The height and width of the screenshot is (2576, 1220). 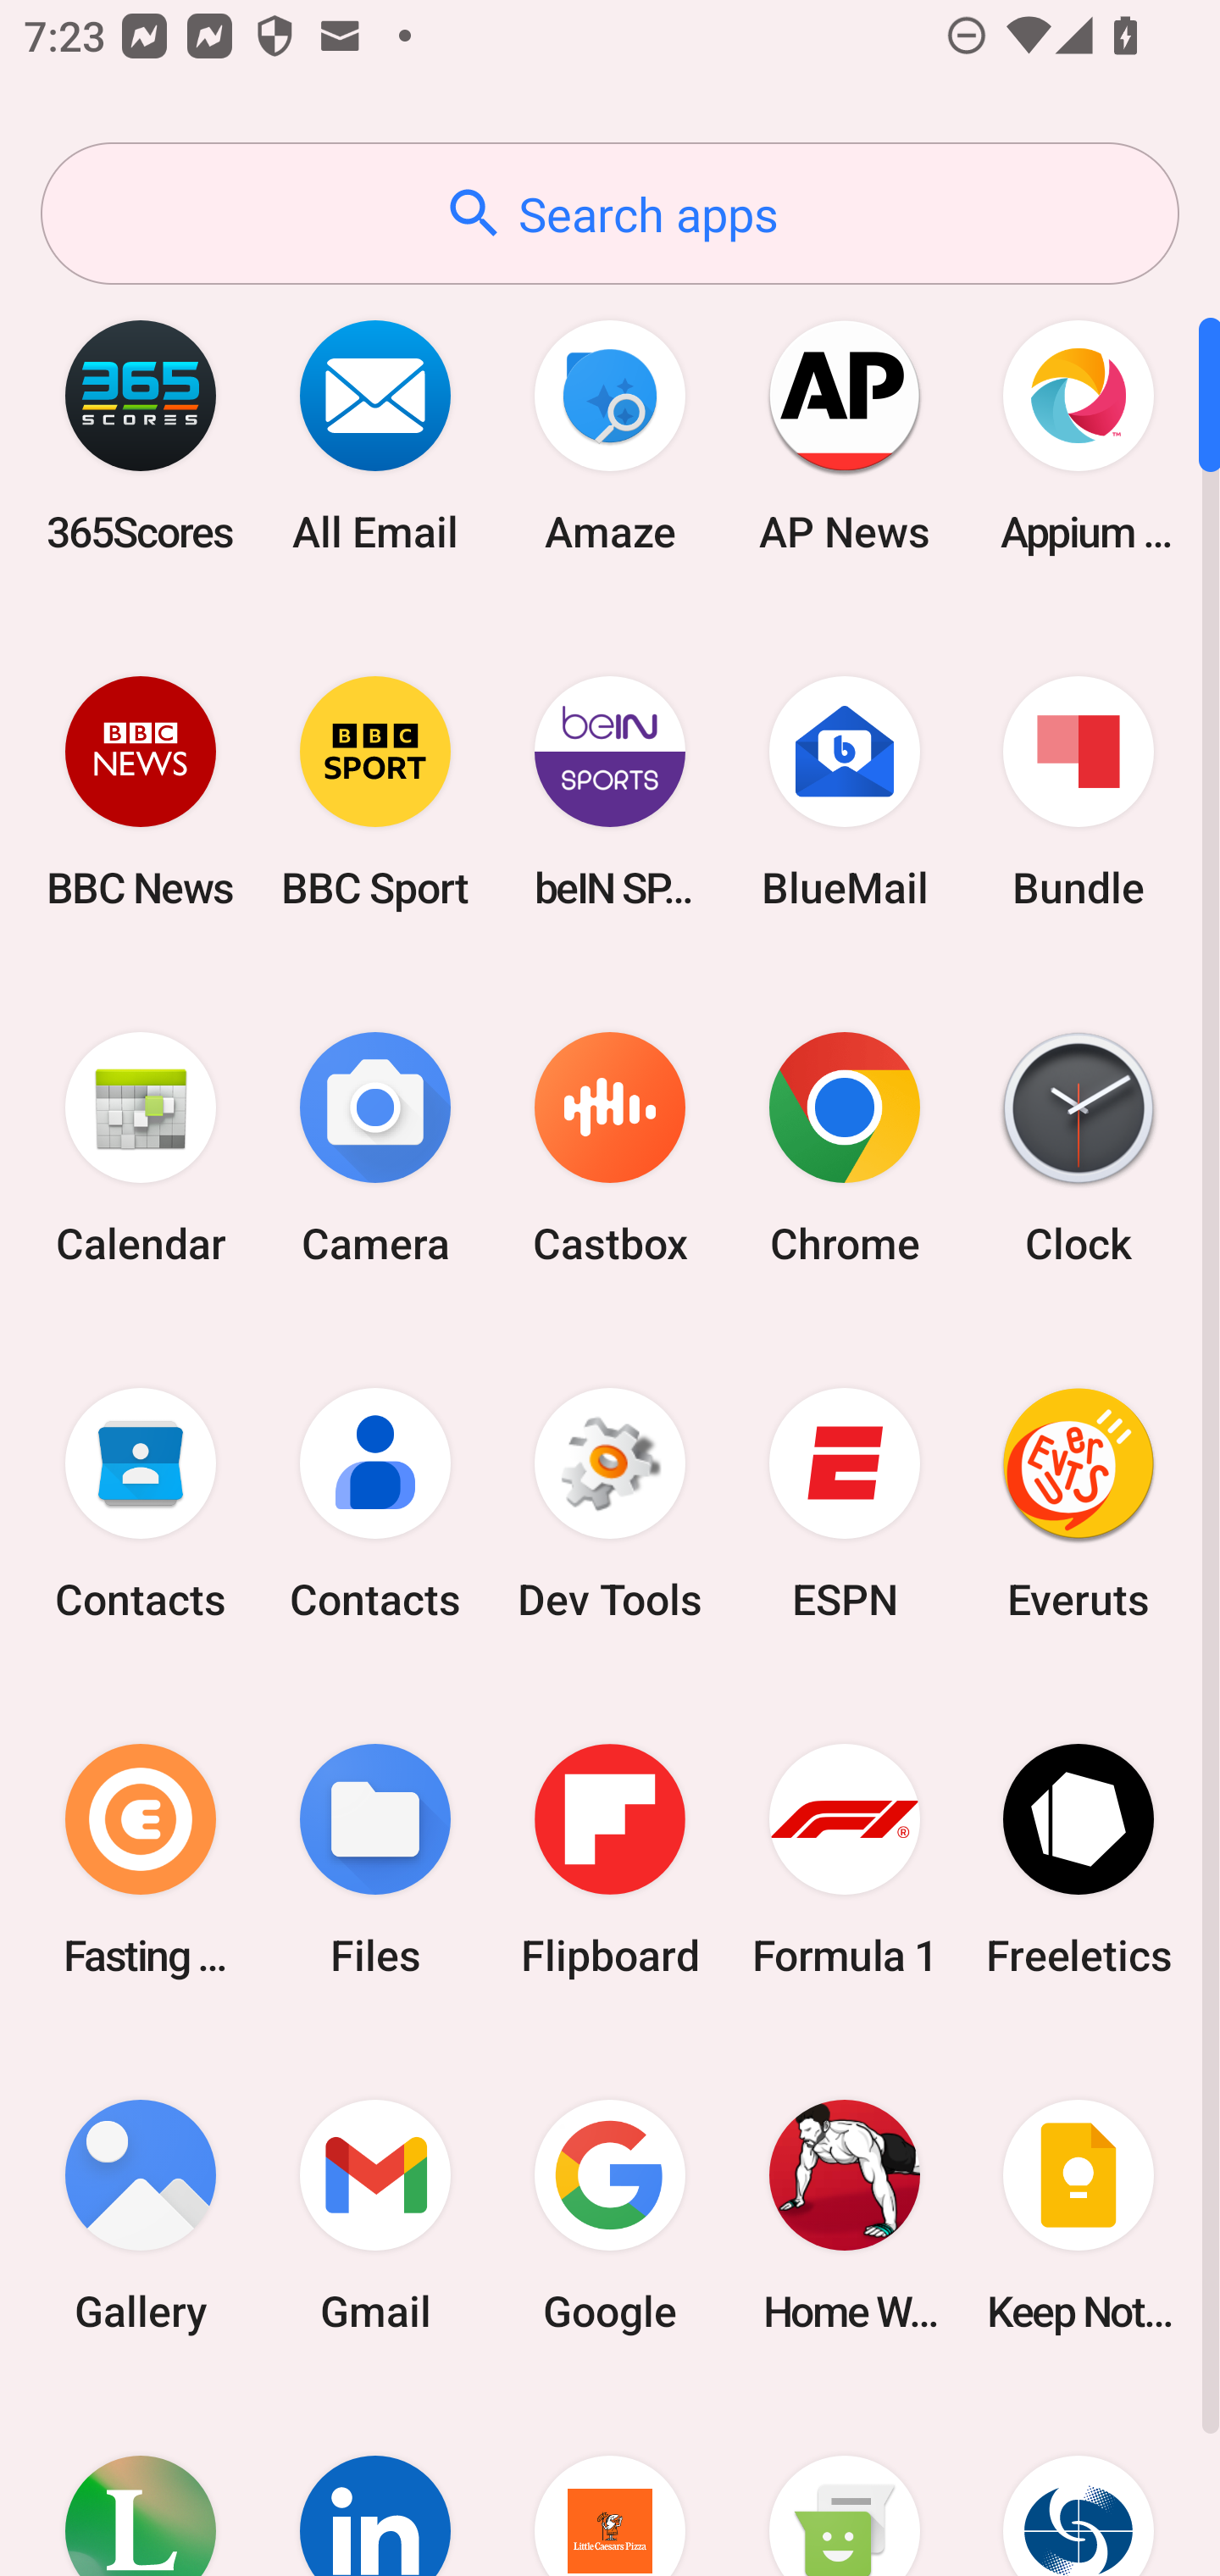 I want to click on 365Scores, so click(x=141, y=436).